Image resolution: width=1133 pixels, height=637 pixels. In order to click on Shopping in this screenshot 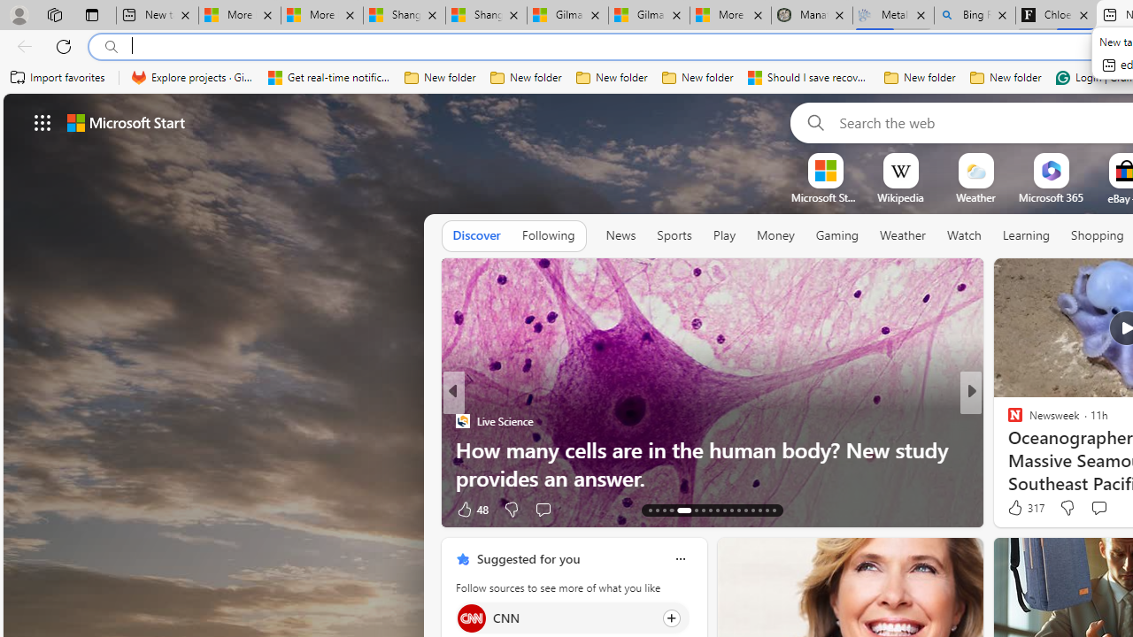, I will do `click(1098, 235)`.